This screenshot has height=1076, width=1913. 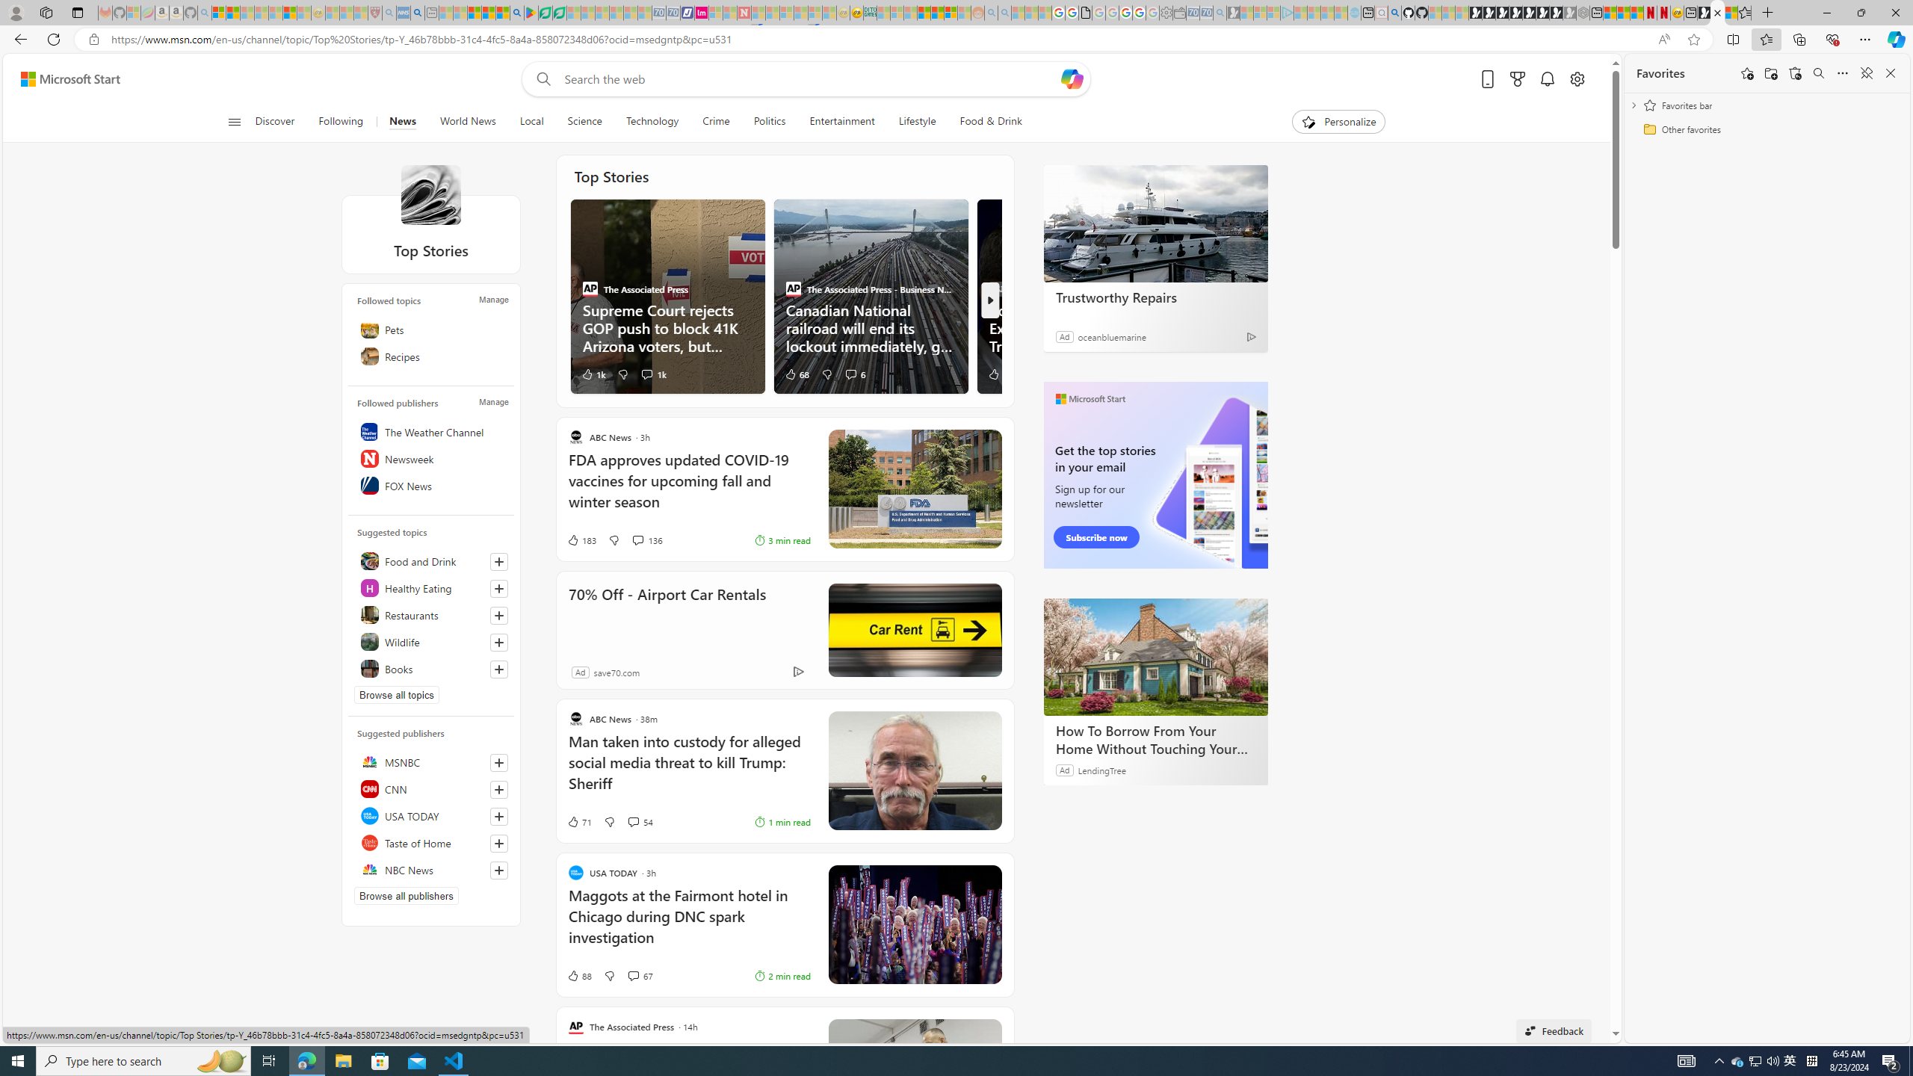 I want to click on View comments 6 Comment, so click(x=853, y=374).